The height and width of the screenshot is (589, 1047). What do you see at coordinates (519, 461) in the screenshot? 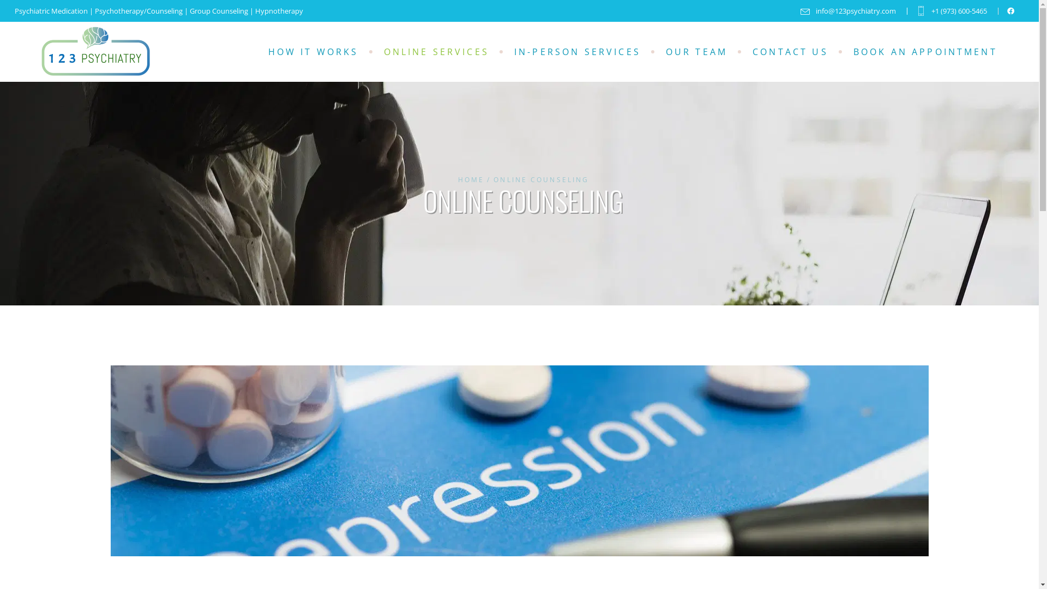
I see `Depression` at bounding box center [519, 461].